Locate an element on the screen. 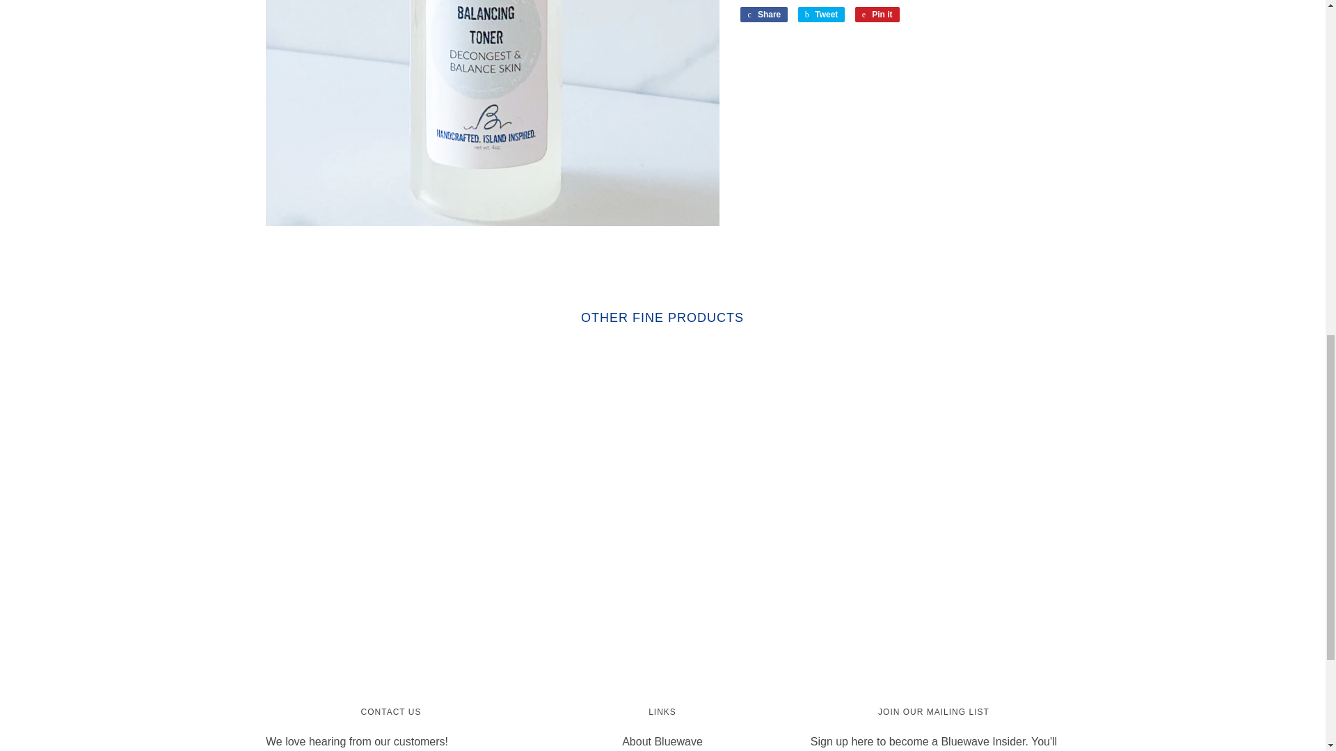 The height and width of the screenshot is (751, 1336). Tweet is located at coordinates (821, 14).